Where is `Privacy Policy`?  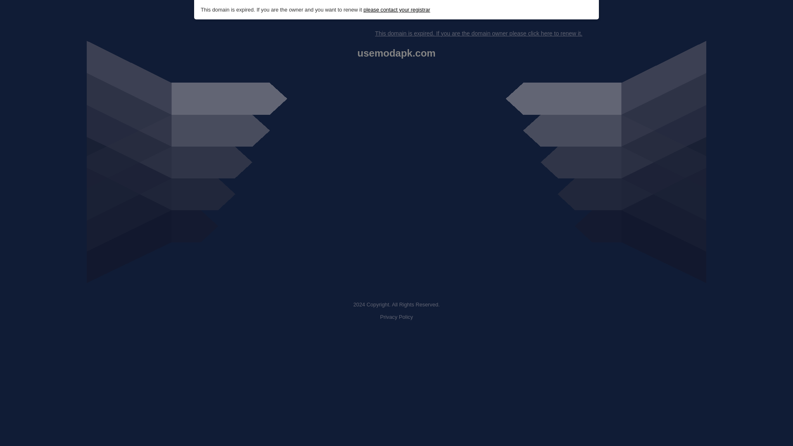 Privacy Policy is located at coordinates (396, 317).